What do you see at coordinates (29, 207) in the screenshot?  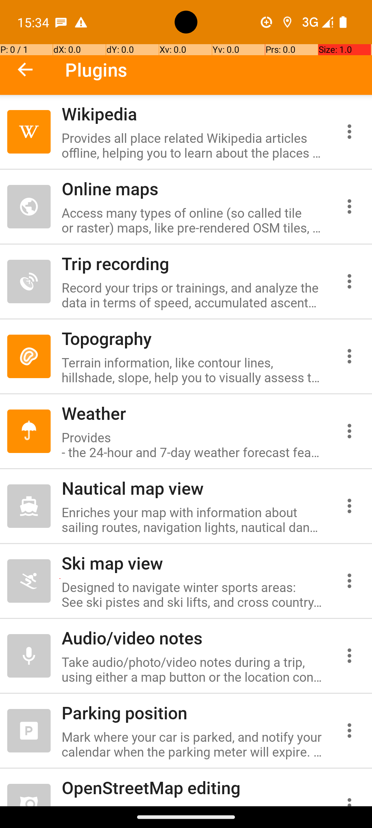 I see `Enable` at bounding box center [29, 207].